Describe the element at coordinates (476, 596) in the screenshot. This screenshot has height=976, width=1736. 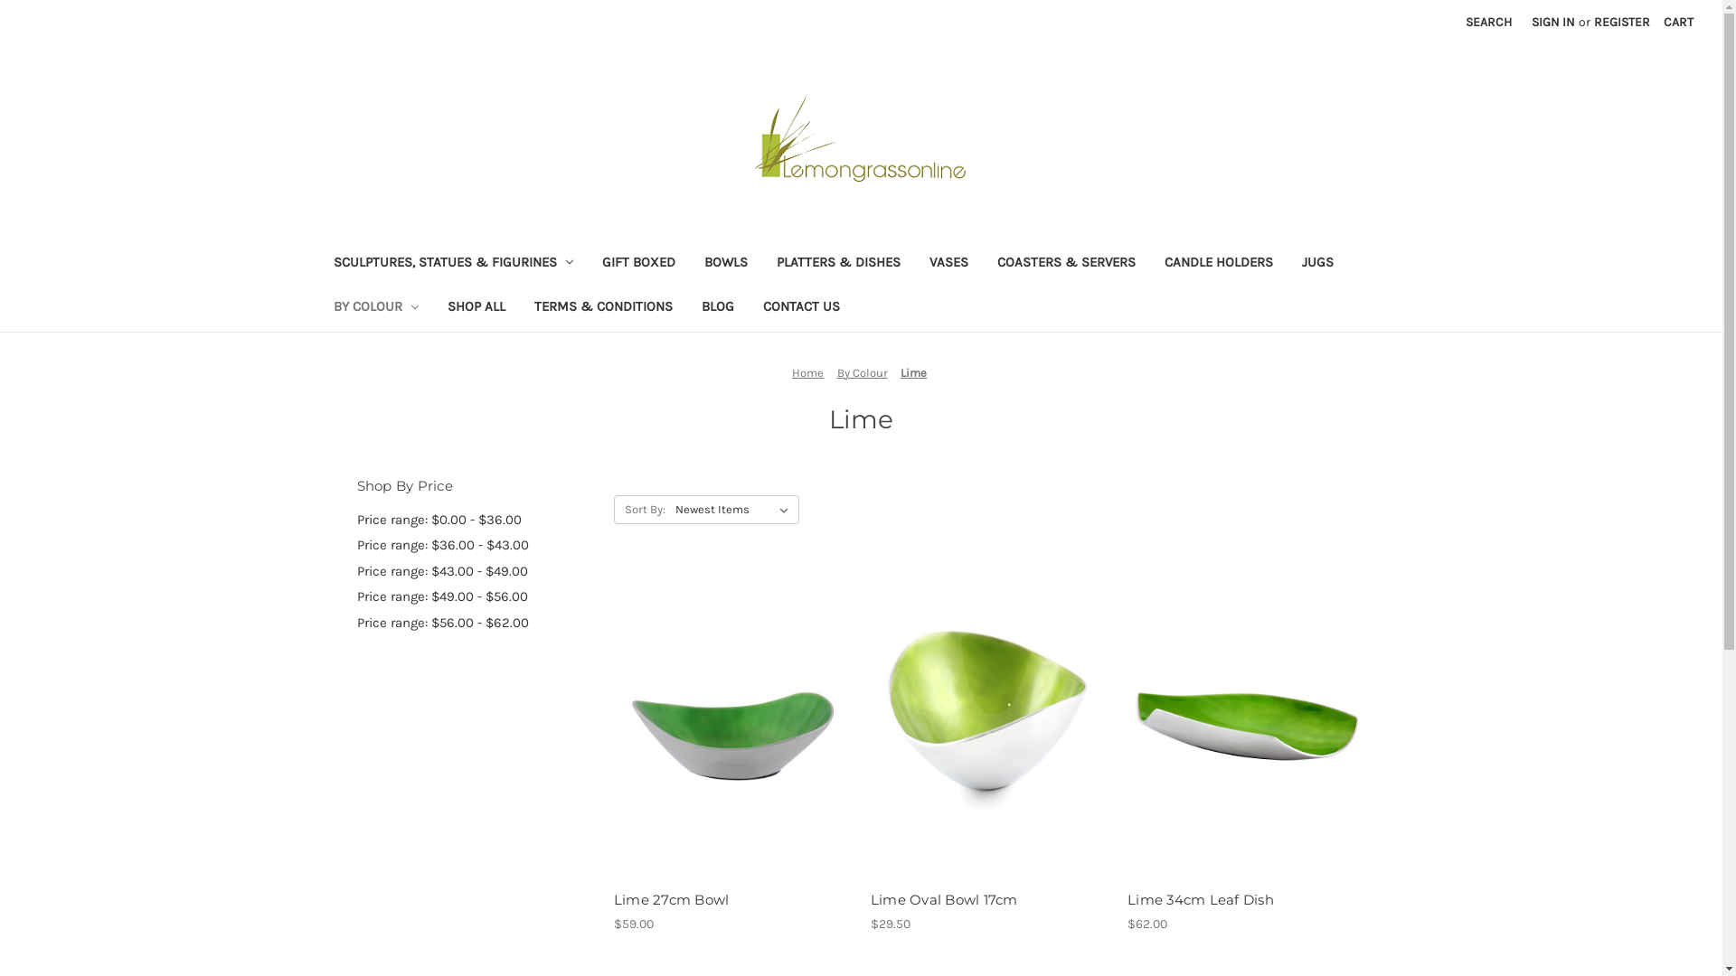
I see `Price range: $49.00 - $56.00` at that location.